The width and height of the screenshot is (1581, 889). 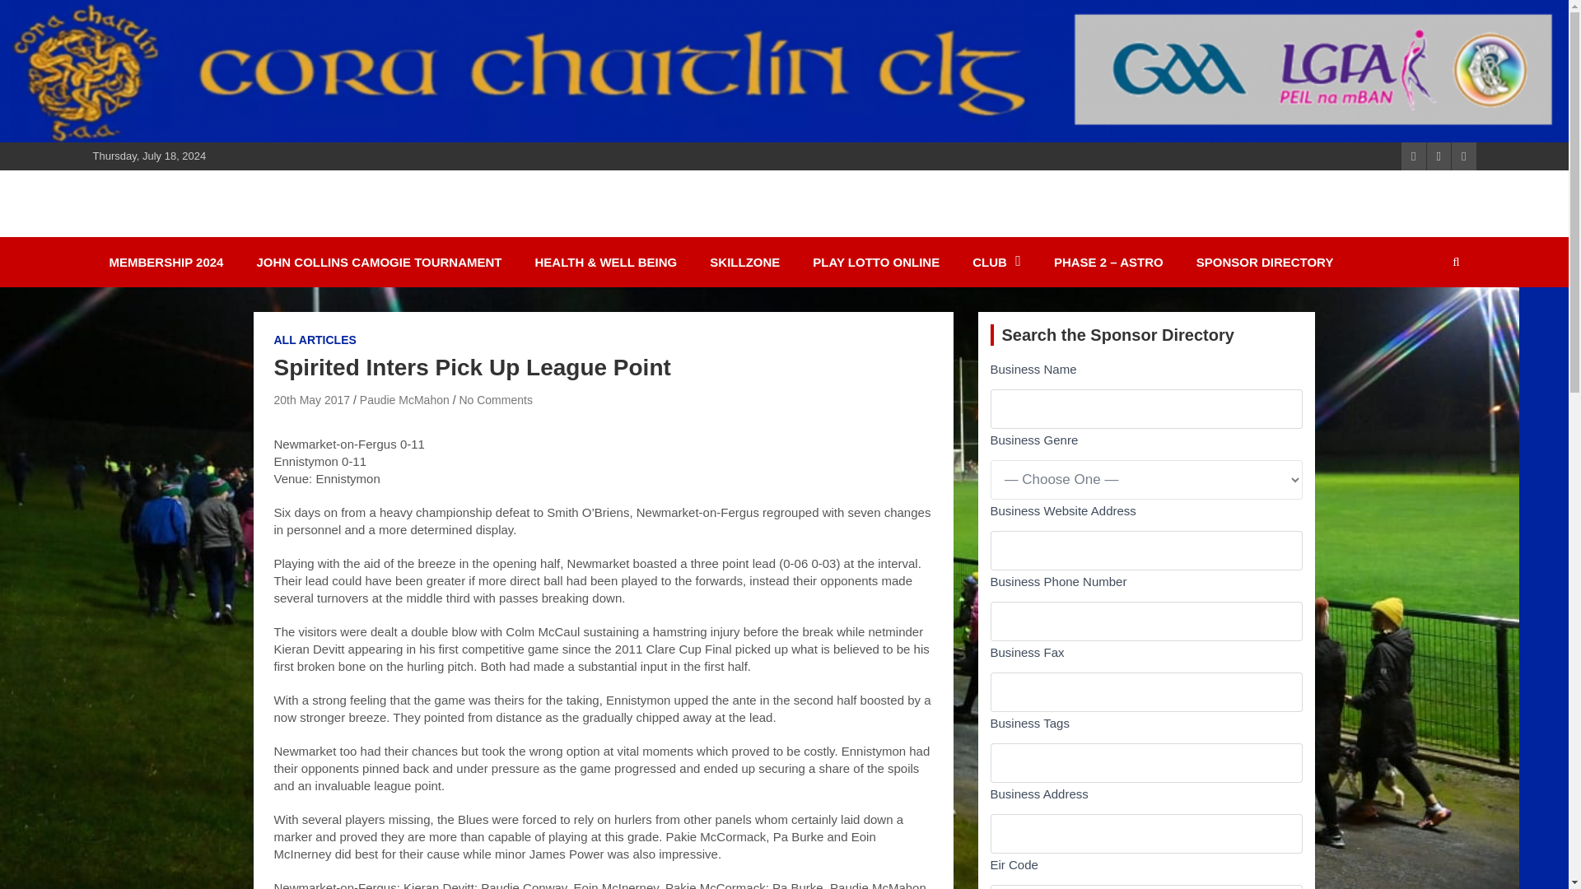 What do you see at coordinates (1265, 262) in the screenshot?
I see `SPONSOR DIRECTORY` at bounding box center [1265, 262].